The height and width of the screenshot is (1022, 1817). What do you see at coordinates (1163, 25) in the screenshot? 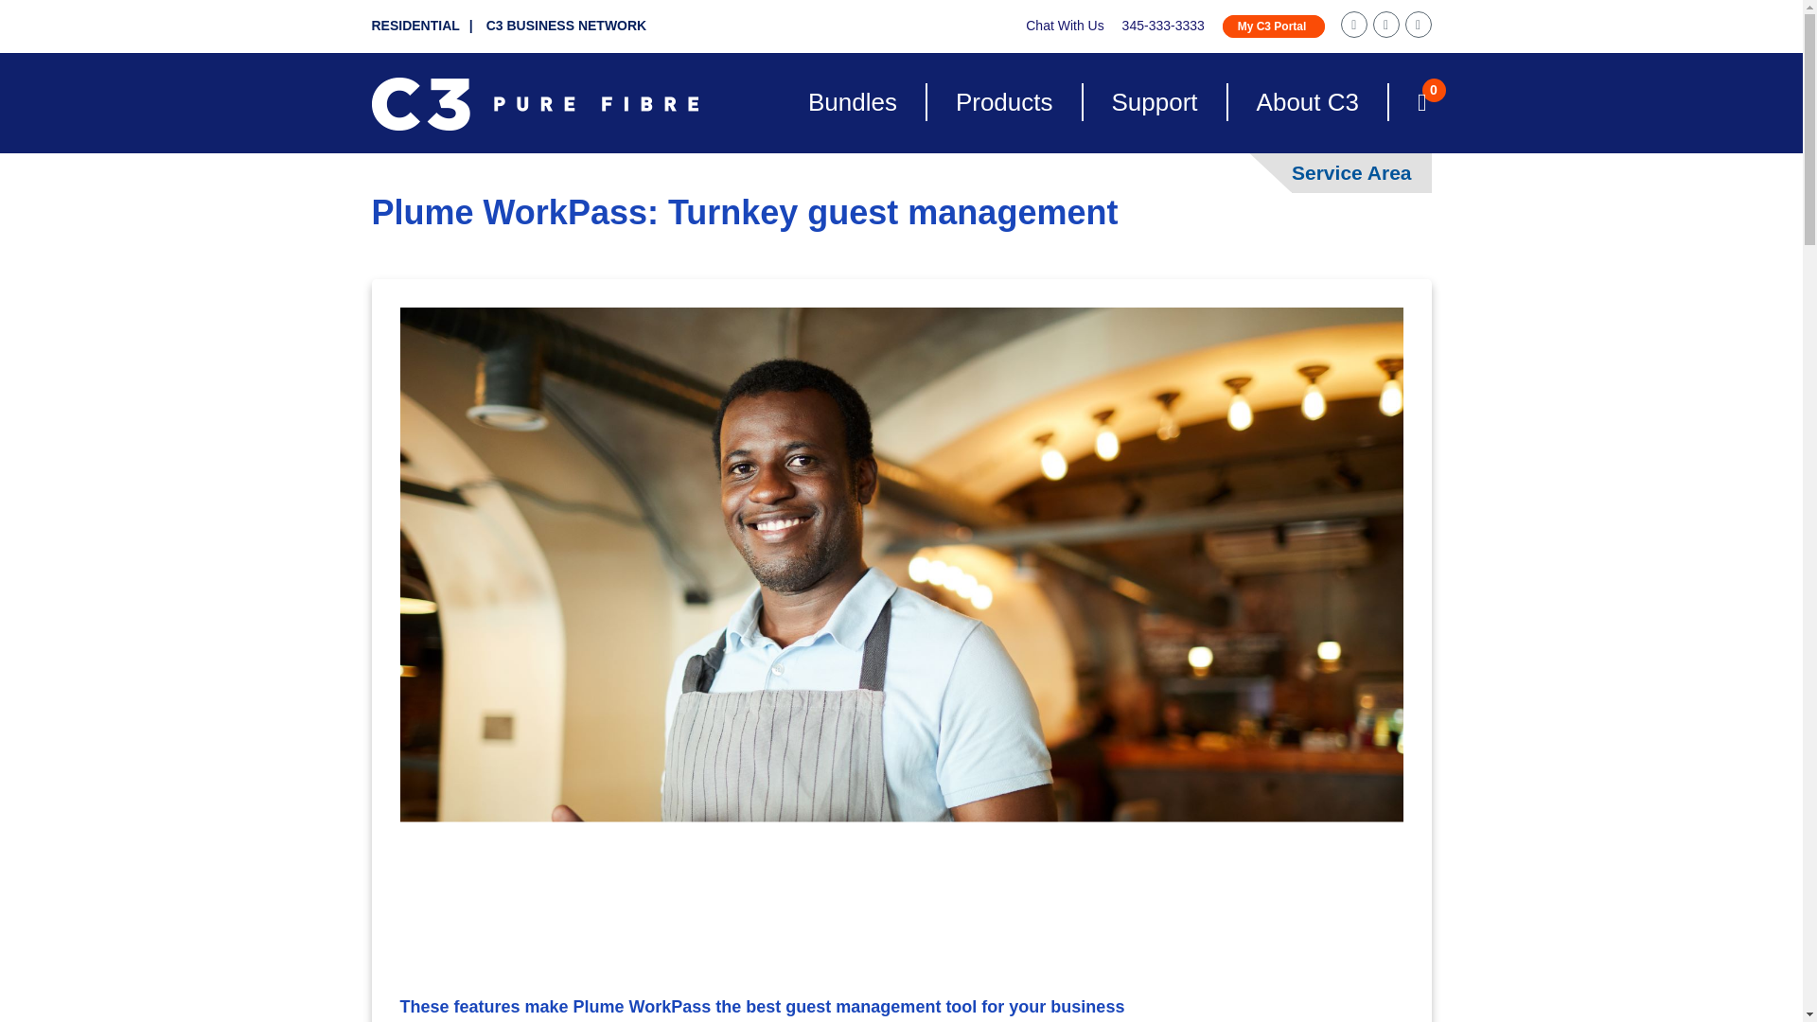
I see `345-333-3333` at bounding box center [1163, 25].